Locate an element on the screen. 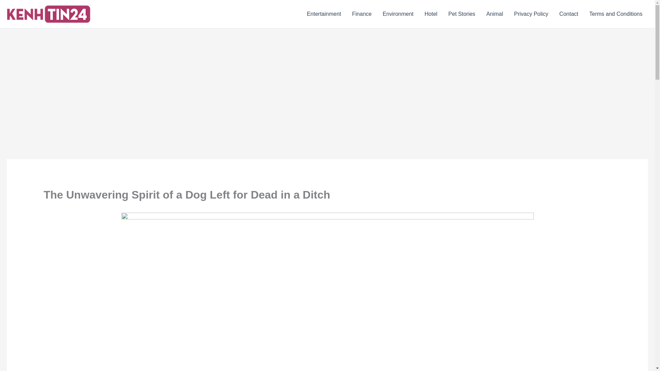 This screenshot has width=660, height=371. Contact is located at coordinates (569, 14).